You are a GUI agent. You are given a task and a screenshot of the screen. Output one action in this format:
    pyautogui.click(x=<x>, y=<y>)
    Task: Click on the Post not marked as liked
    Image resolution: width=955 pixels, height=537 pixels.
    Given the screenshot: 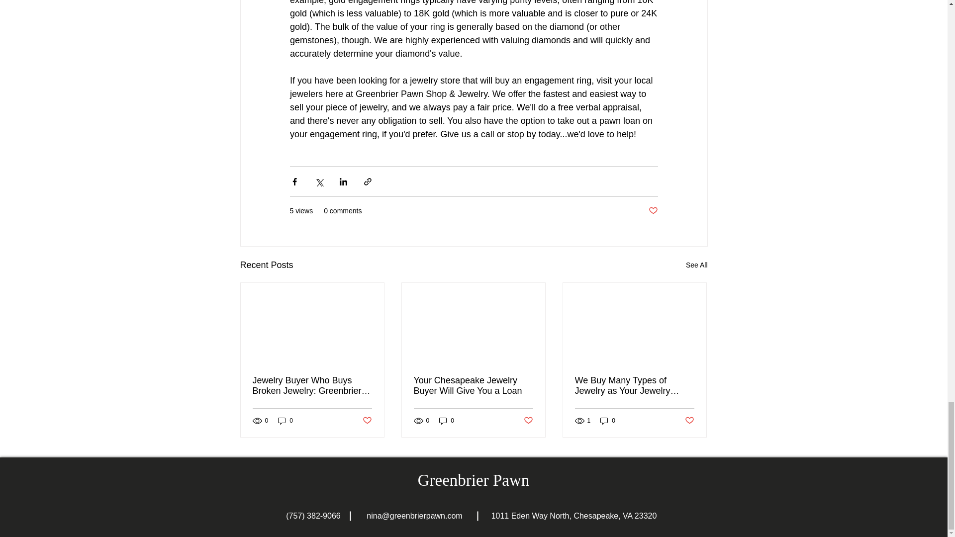 What is the action you would take?
    pyautogui.click(x=528, y=421)
    